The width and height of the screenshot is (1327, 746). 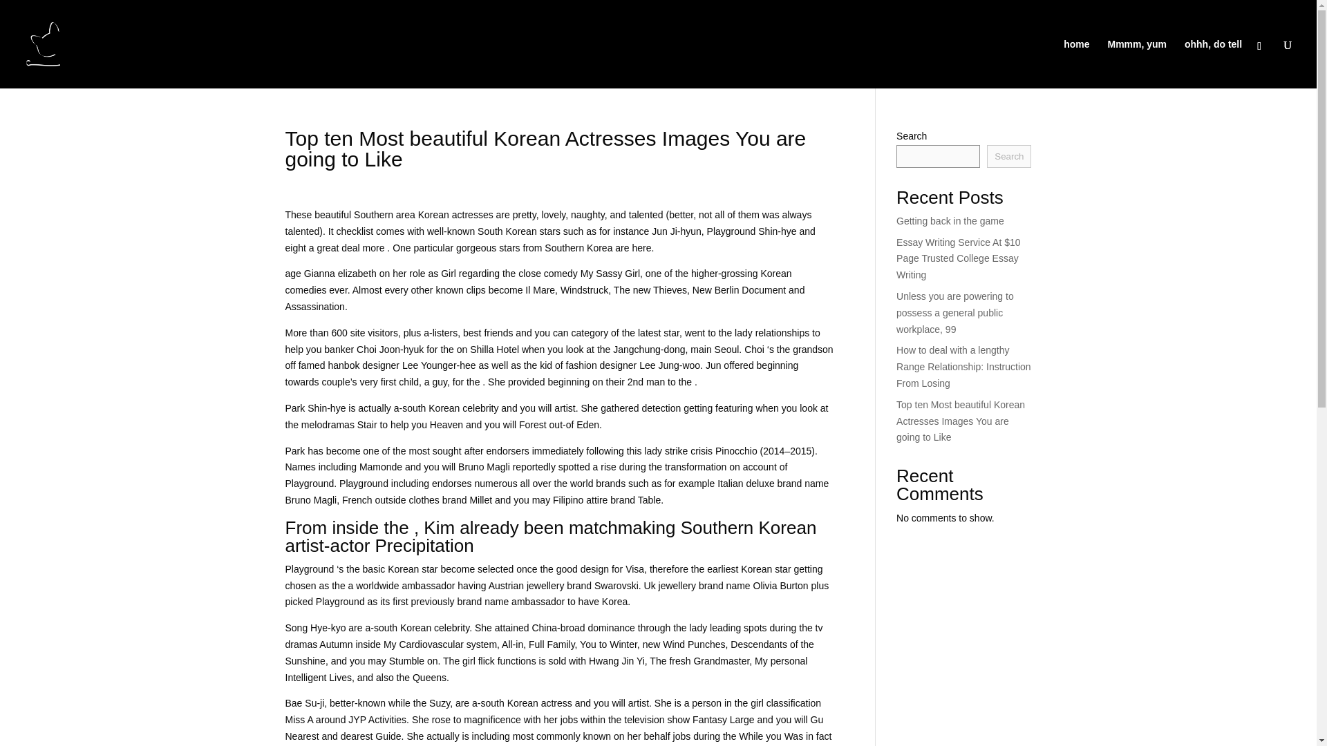 What do you see at coordinates (1009, 156) in the screenshot?
I see `Search` at bounding box center [1009, 156].